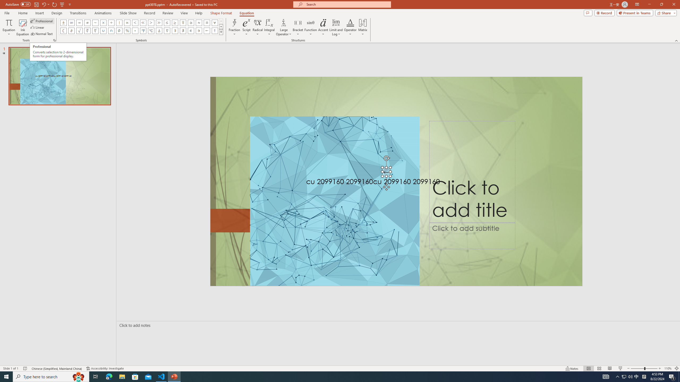 The width and height of the screenshot is (680, 382). What do you see at coordinates (42, 34) in the screenshot?
I see `Normal Text` at bounding box center [42, 34].